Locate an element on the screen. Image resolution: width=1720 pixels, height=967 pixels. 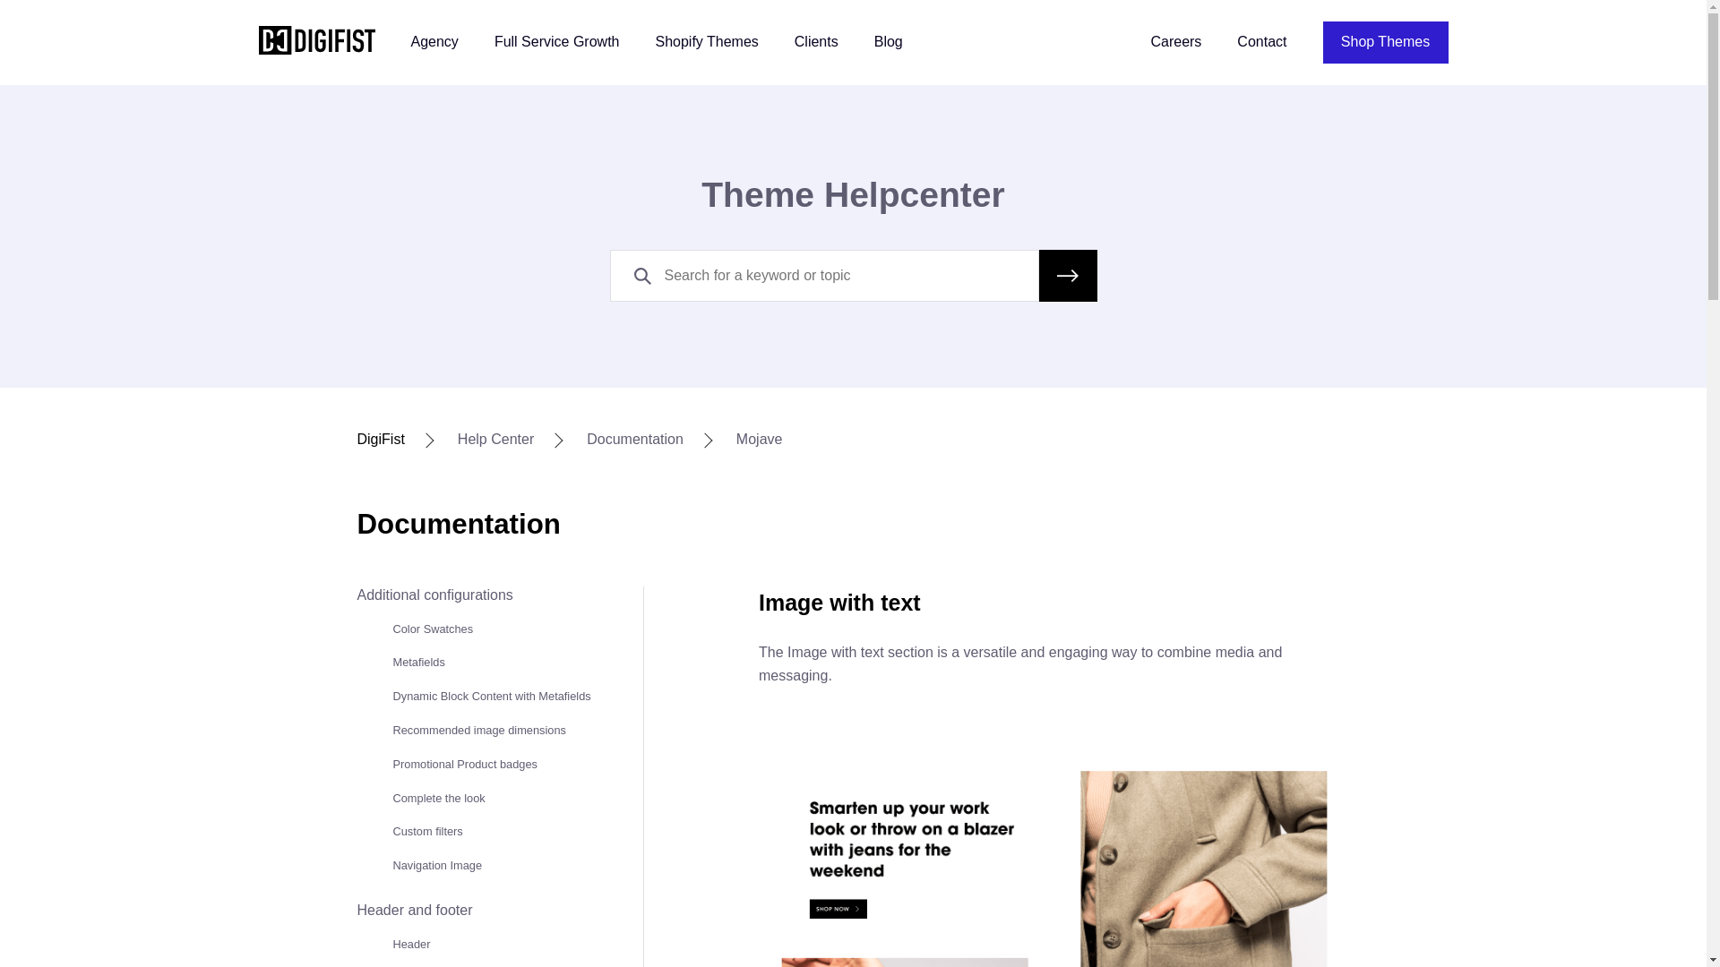
Header and footer is located at coordinates (414, 910).